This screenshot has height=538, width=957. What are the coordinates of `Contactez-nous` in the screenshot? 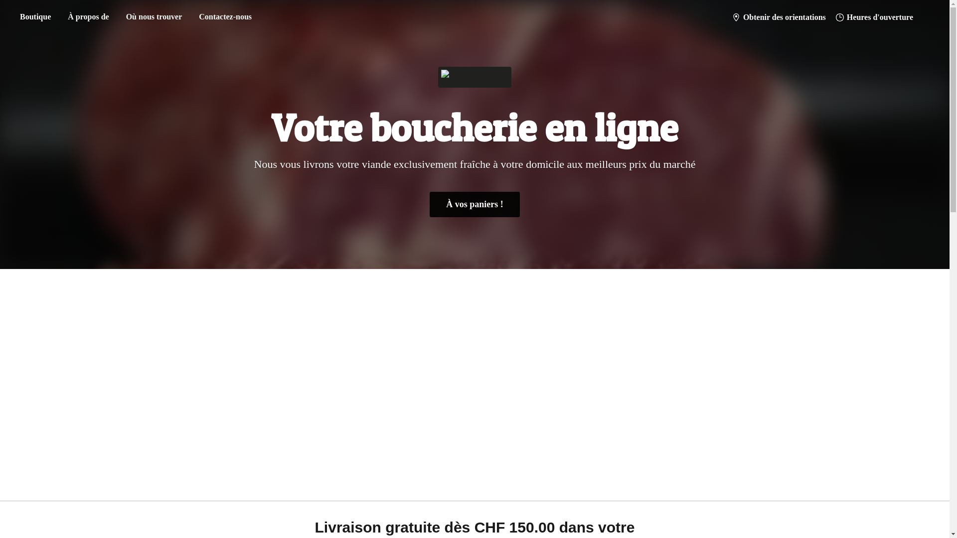 It's located at (225, 17).